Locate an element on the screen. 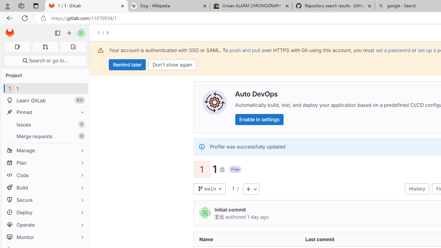 This screenshot has height=248, width=441. 1 1 is located at coordinates (45, 89).